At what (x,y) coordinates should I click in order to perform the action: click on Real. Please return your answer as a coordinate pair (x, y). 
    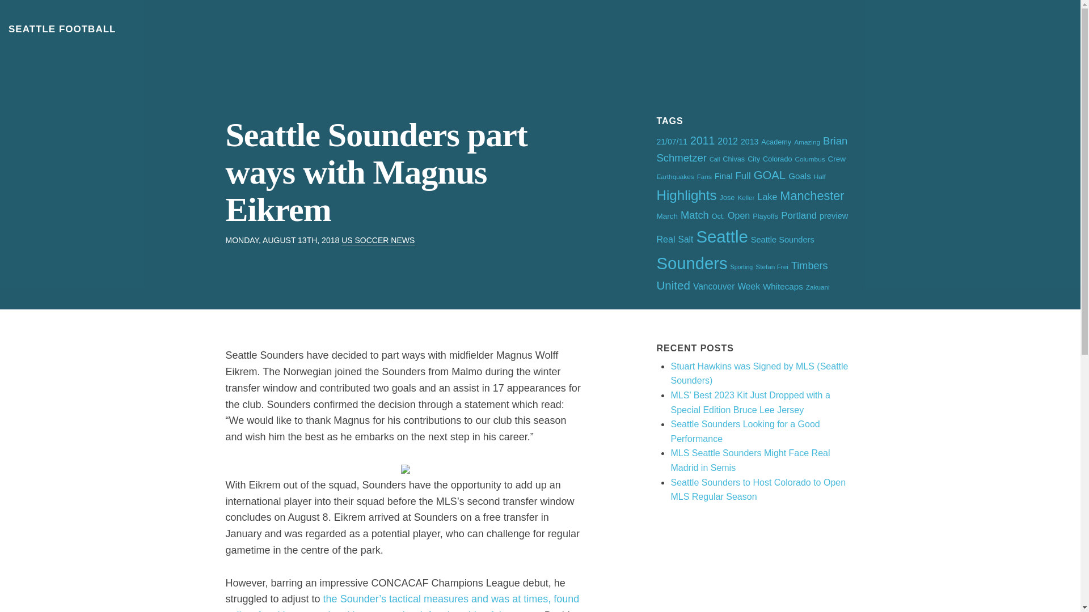
    Looking at the image, I should click on (666, 239).